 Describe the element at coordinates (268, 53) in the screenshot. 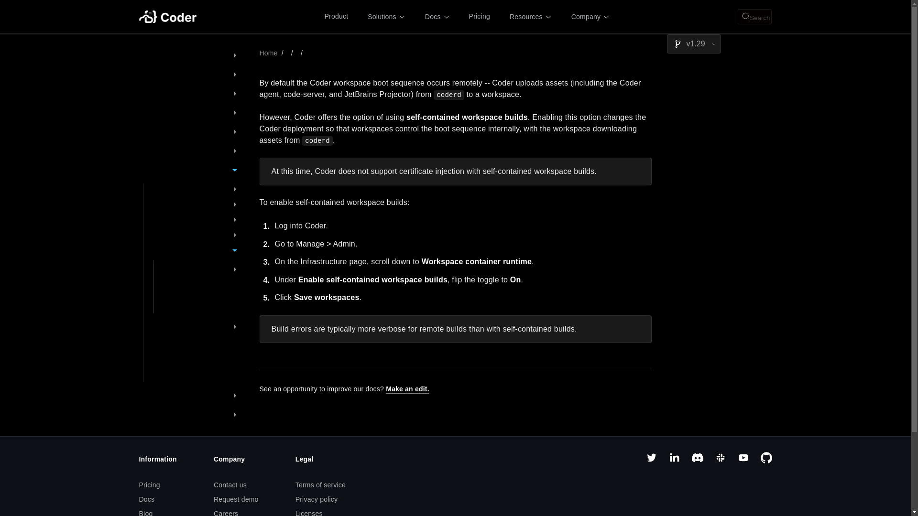

I see `Home` at that location.